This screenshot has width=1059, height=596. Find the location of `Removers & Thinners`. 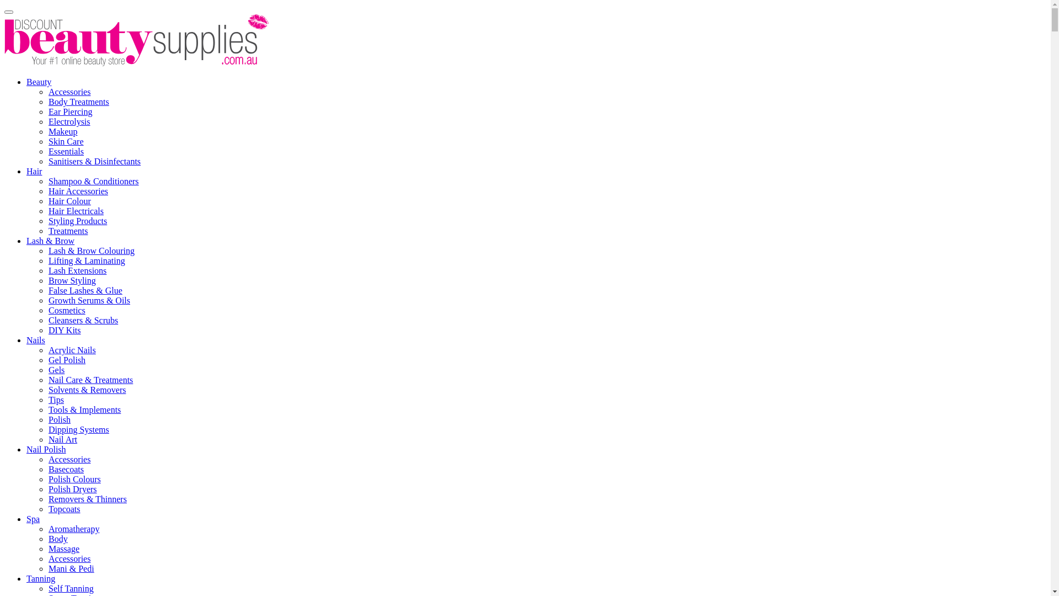

Removers & Thinners is located at coordinates (88, 499).